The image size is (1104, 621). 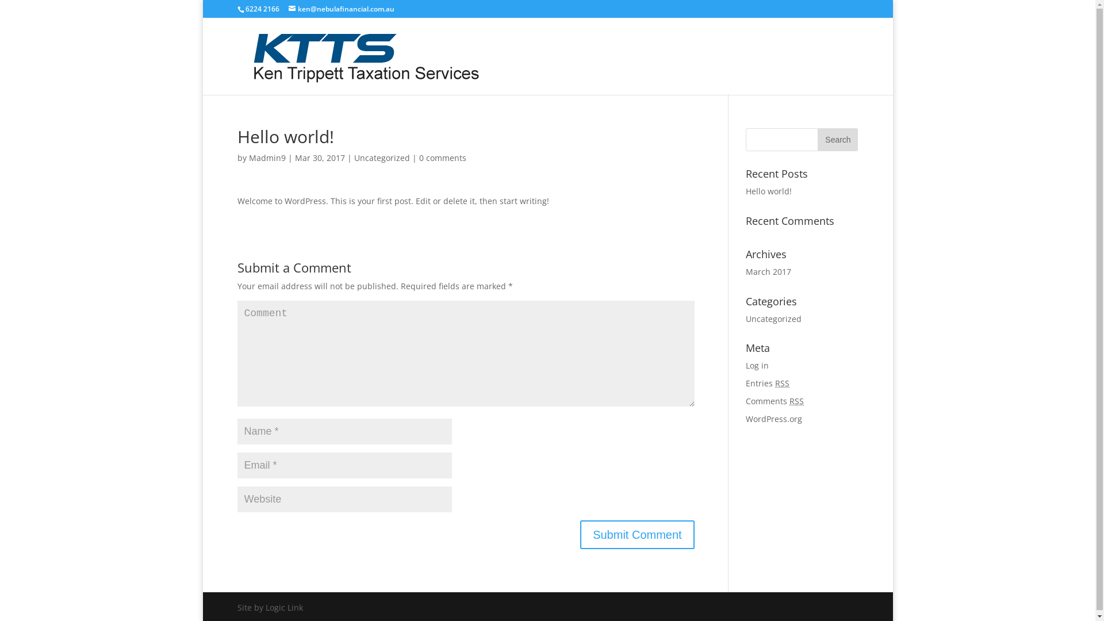 I want to click on Home, so click(x=774, y=74).